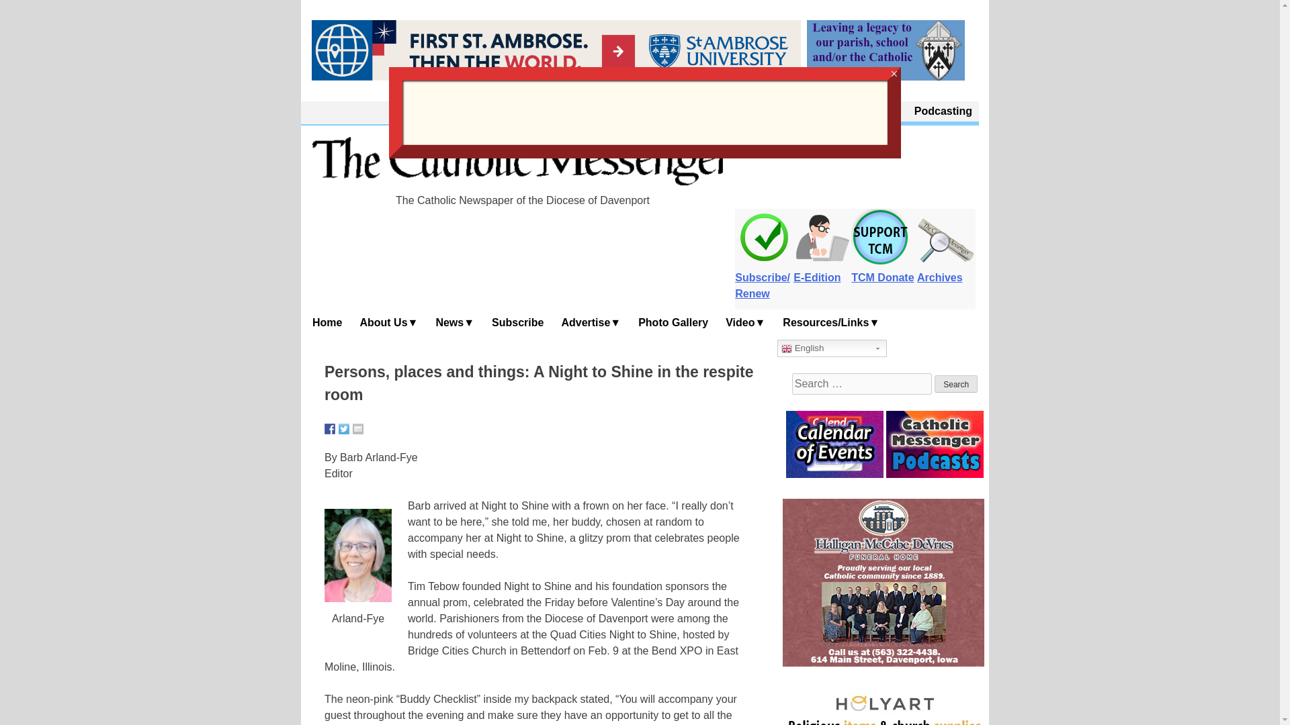  I want to click on Contact Us, so click(872, 111).